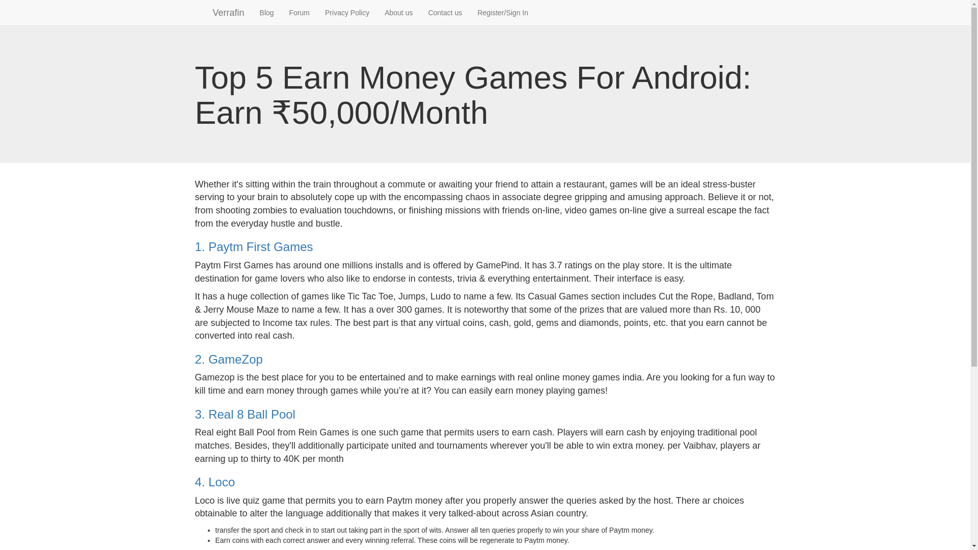  I want to click on Privacy Policy, so click(346, 12).